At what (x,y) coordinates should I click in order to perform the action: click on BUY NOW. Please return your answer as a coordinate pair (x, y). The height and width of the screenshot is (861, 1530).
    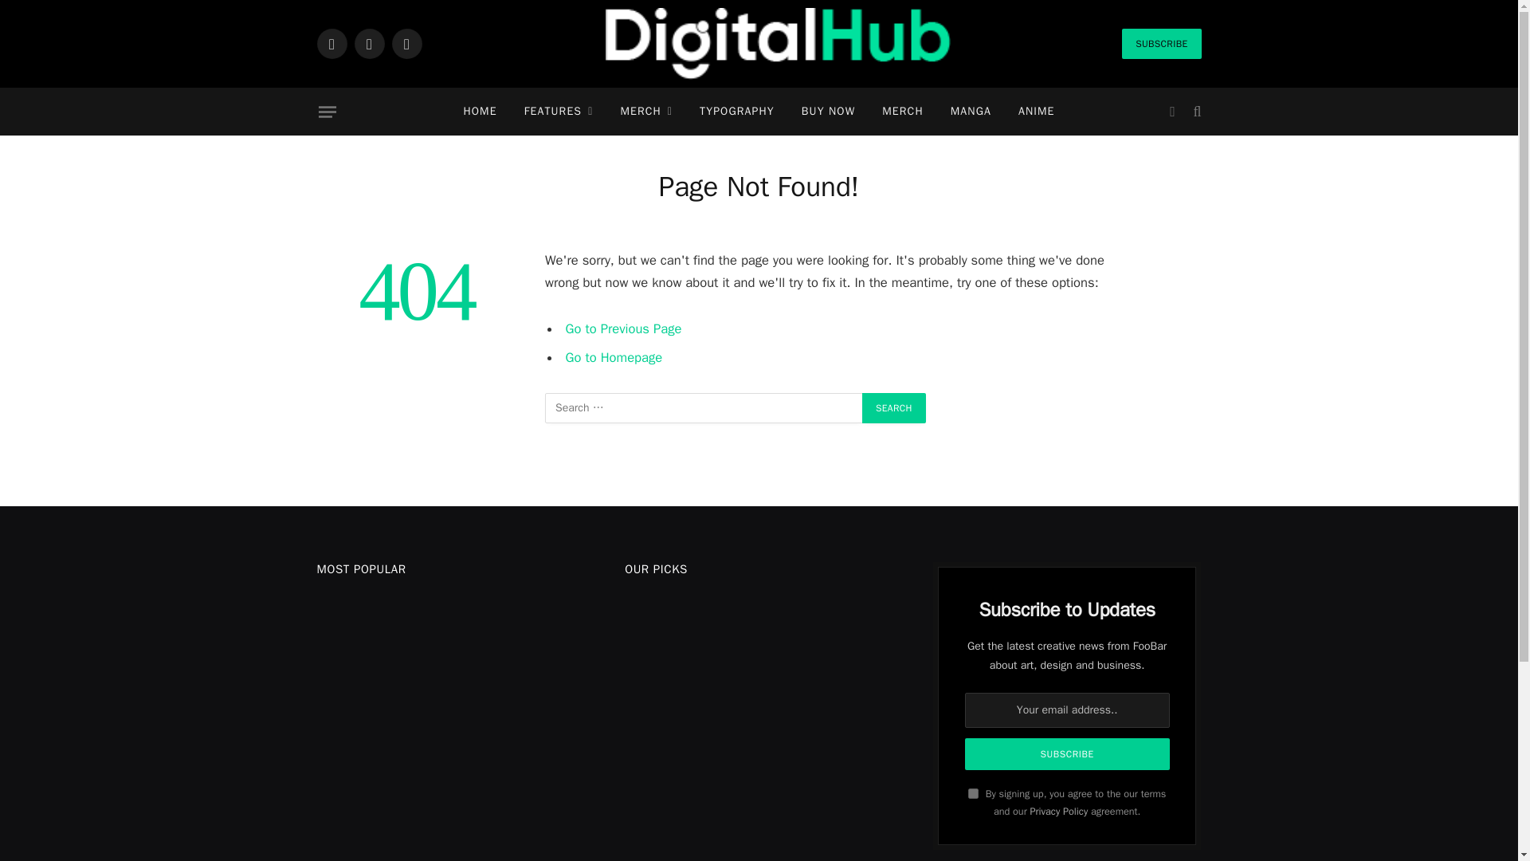
    Looking at the image, I should click on (828, 112).